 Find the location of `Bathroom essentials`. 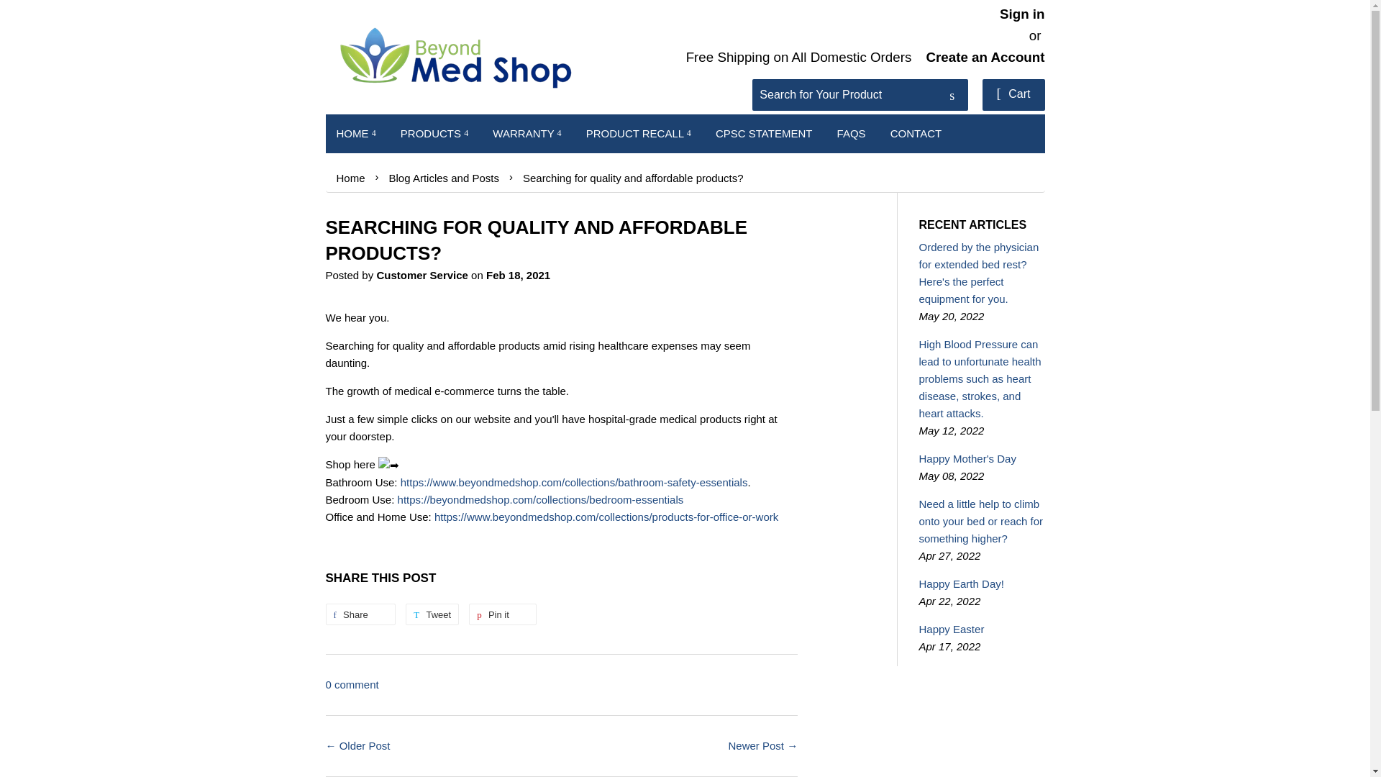

Bathroom essentials is located at coordinates (574, 482).